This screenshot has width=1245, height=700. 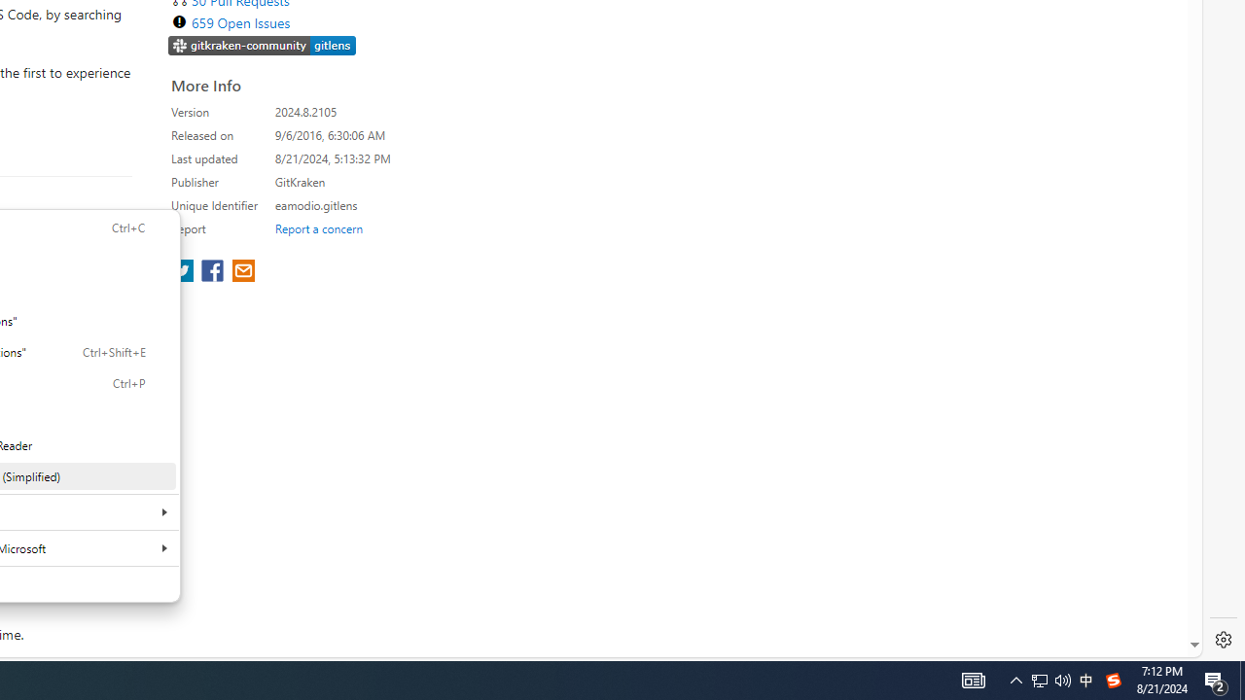 What do you see at coordinates (263, 47) in the screenshot?
I see `https://slack.gitkraken.com//` at bounding box center [263, 47].